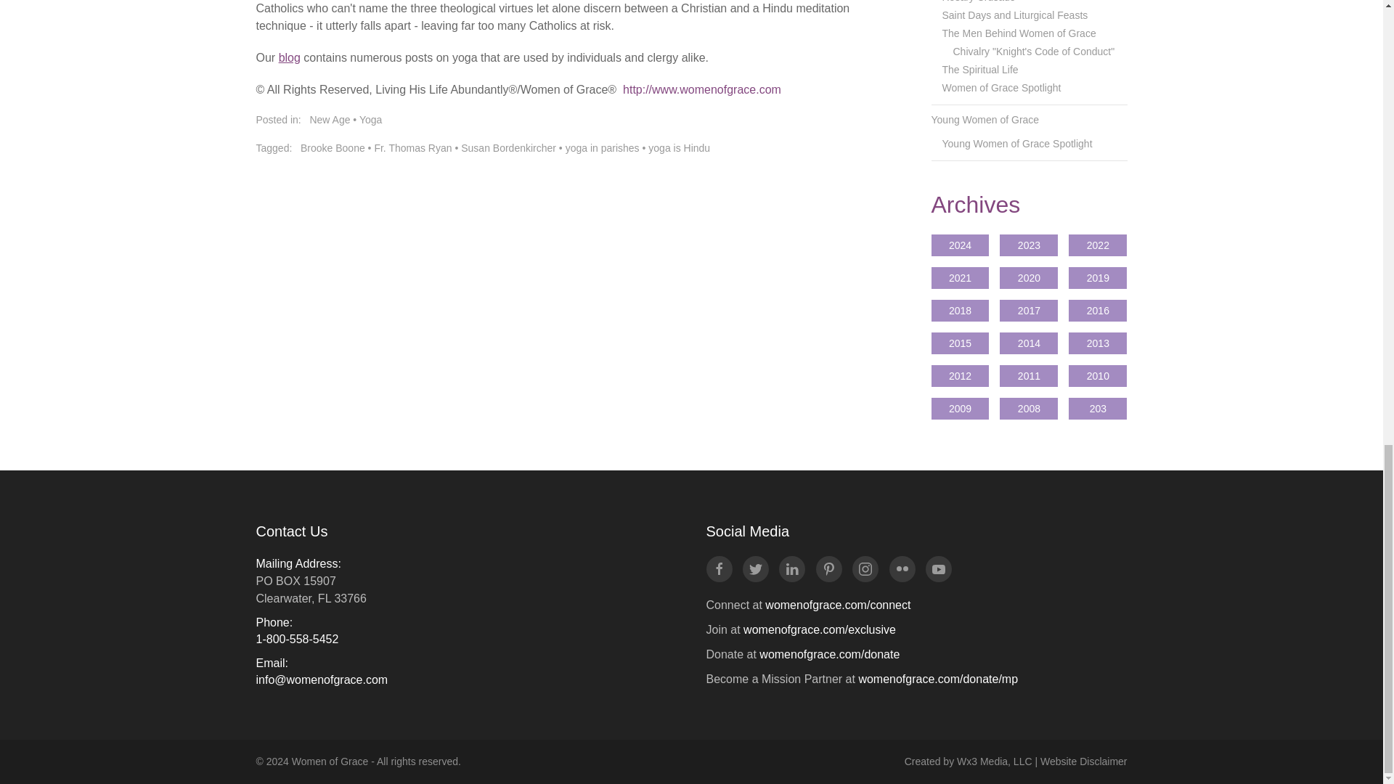 The width and height of the screenshot is (1394, 784). I want to click on New Age, so click(330, 119).